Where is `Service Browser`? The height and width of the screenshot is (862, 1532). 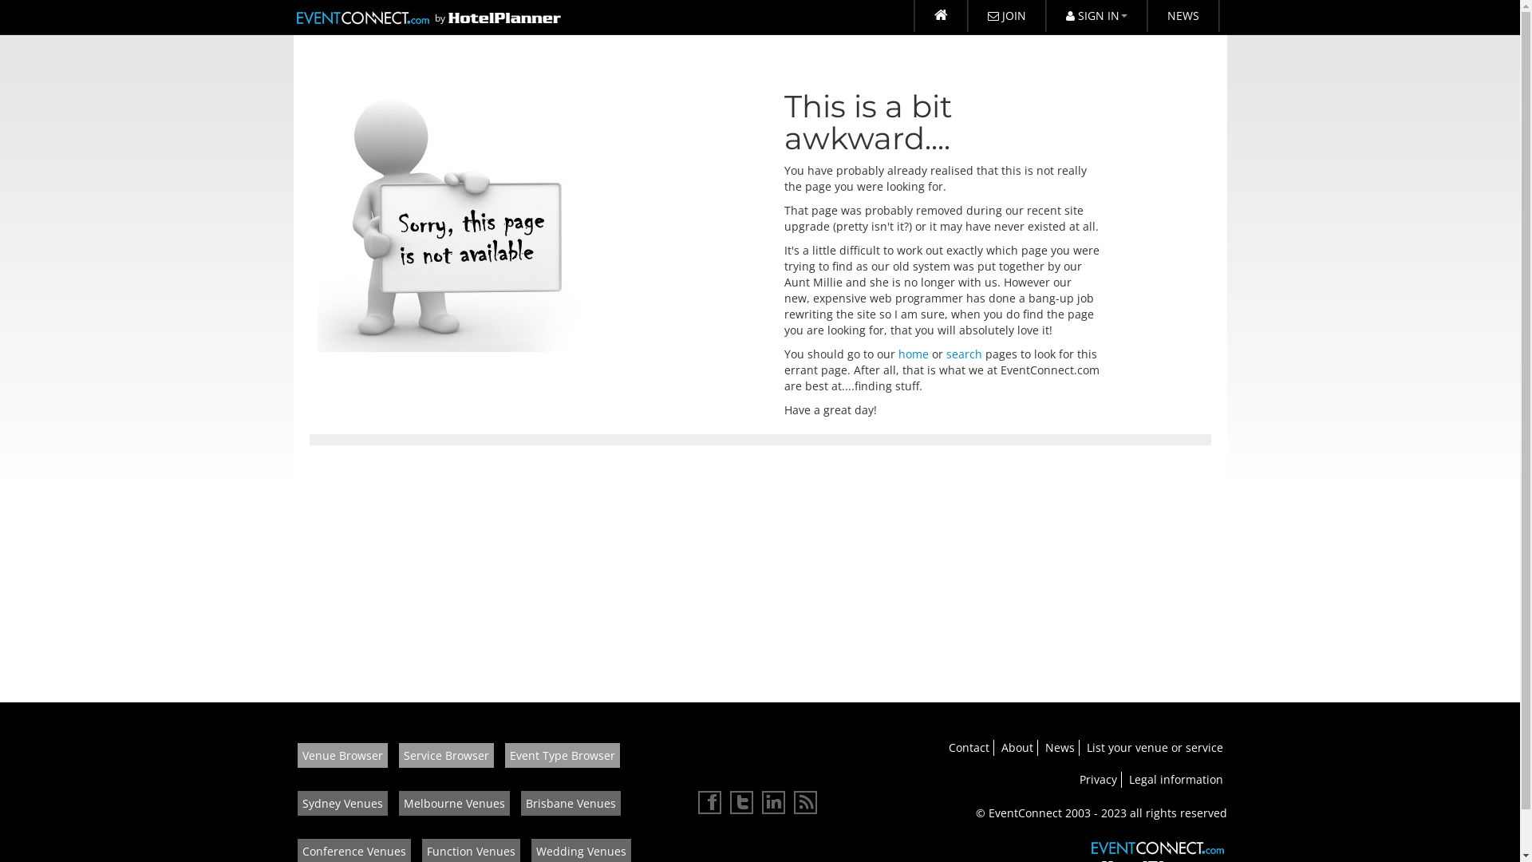 Service Browser is located at coordinates (447, 755).